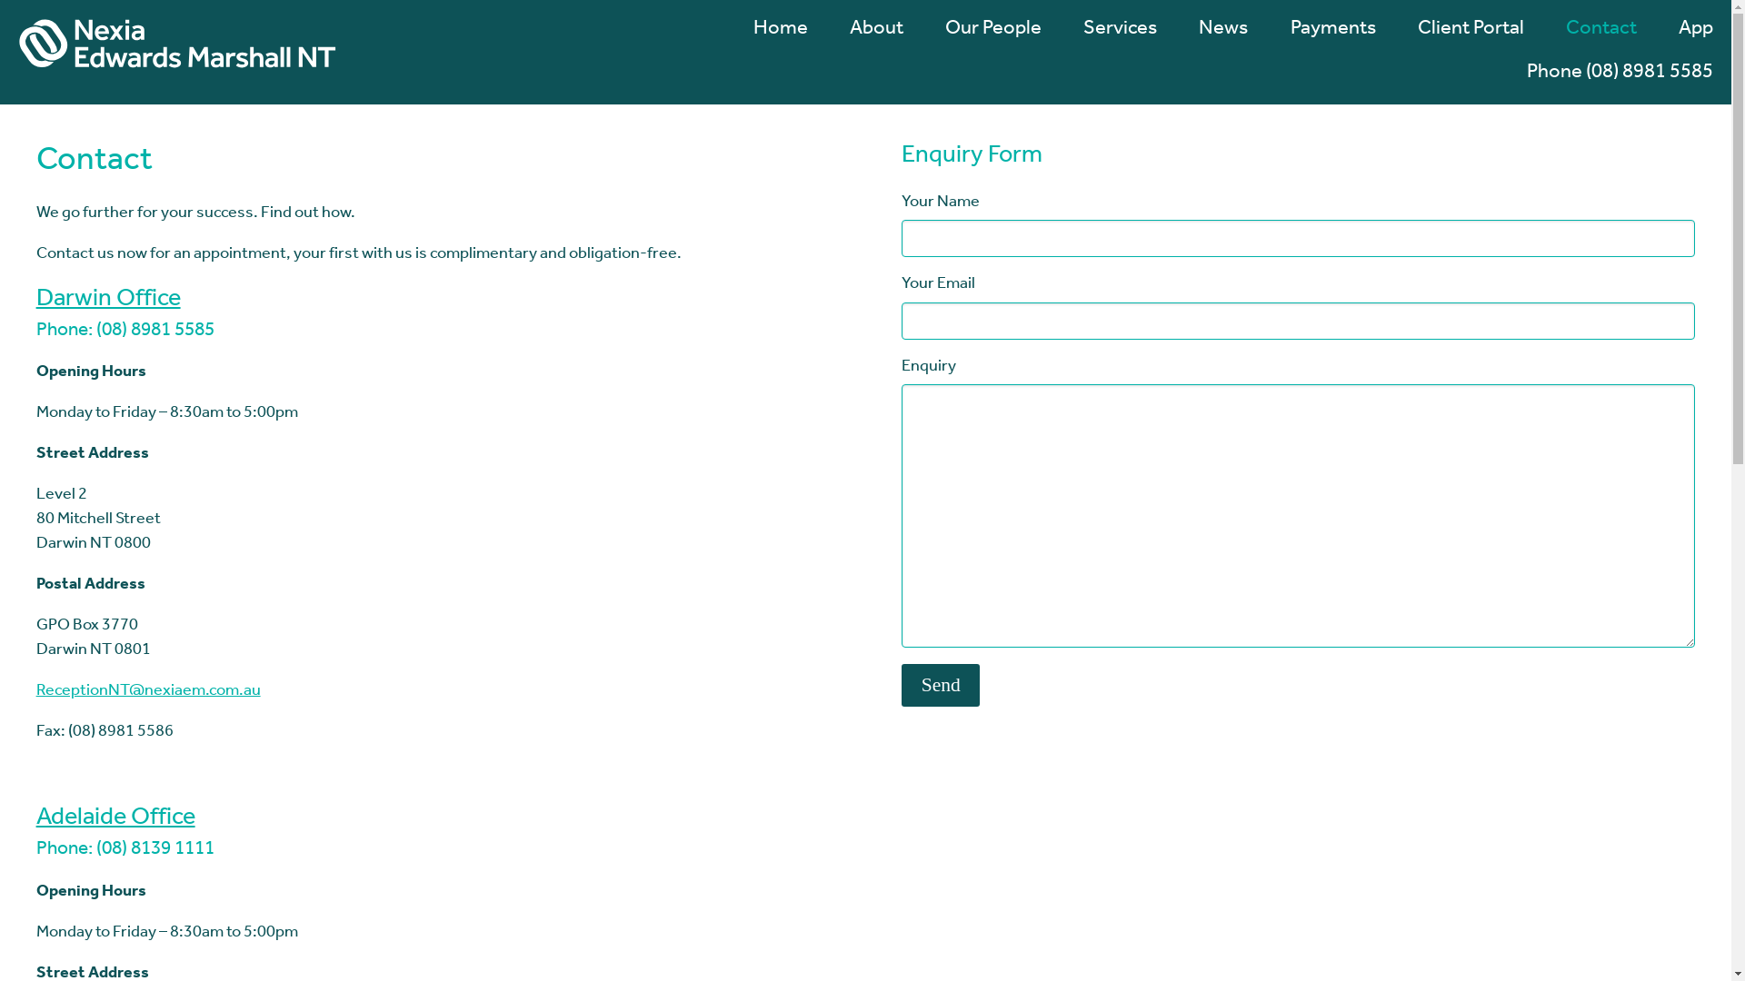 This screenshot has height=981, width=1745. Describe the element at coordinates (1687, 40) in the screenshot. I see `App` at that location.